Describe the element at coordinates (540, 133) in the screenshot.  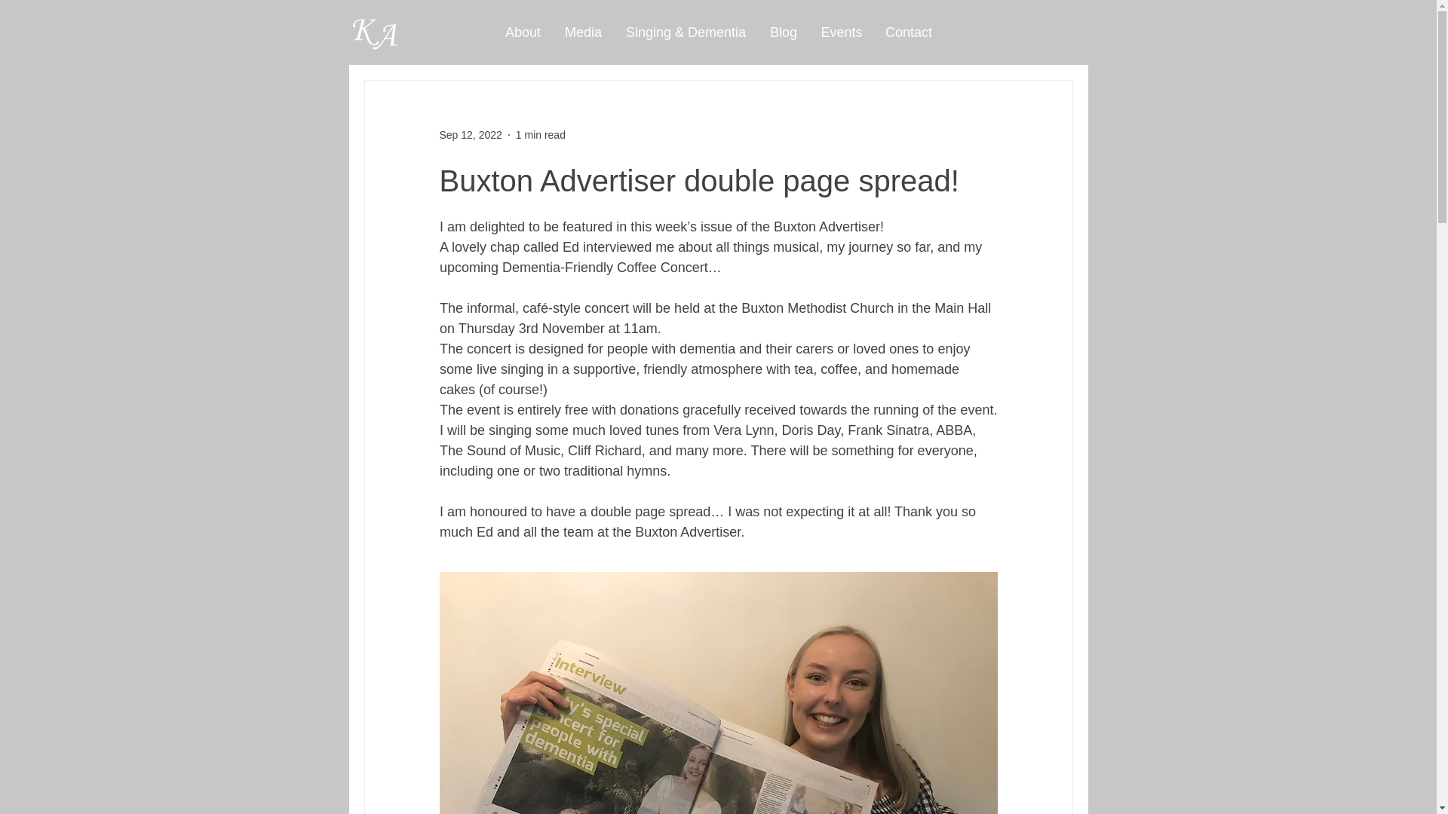
I see `1 min read` at that location.